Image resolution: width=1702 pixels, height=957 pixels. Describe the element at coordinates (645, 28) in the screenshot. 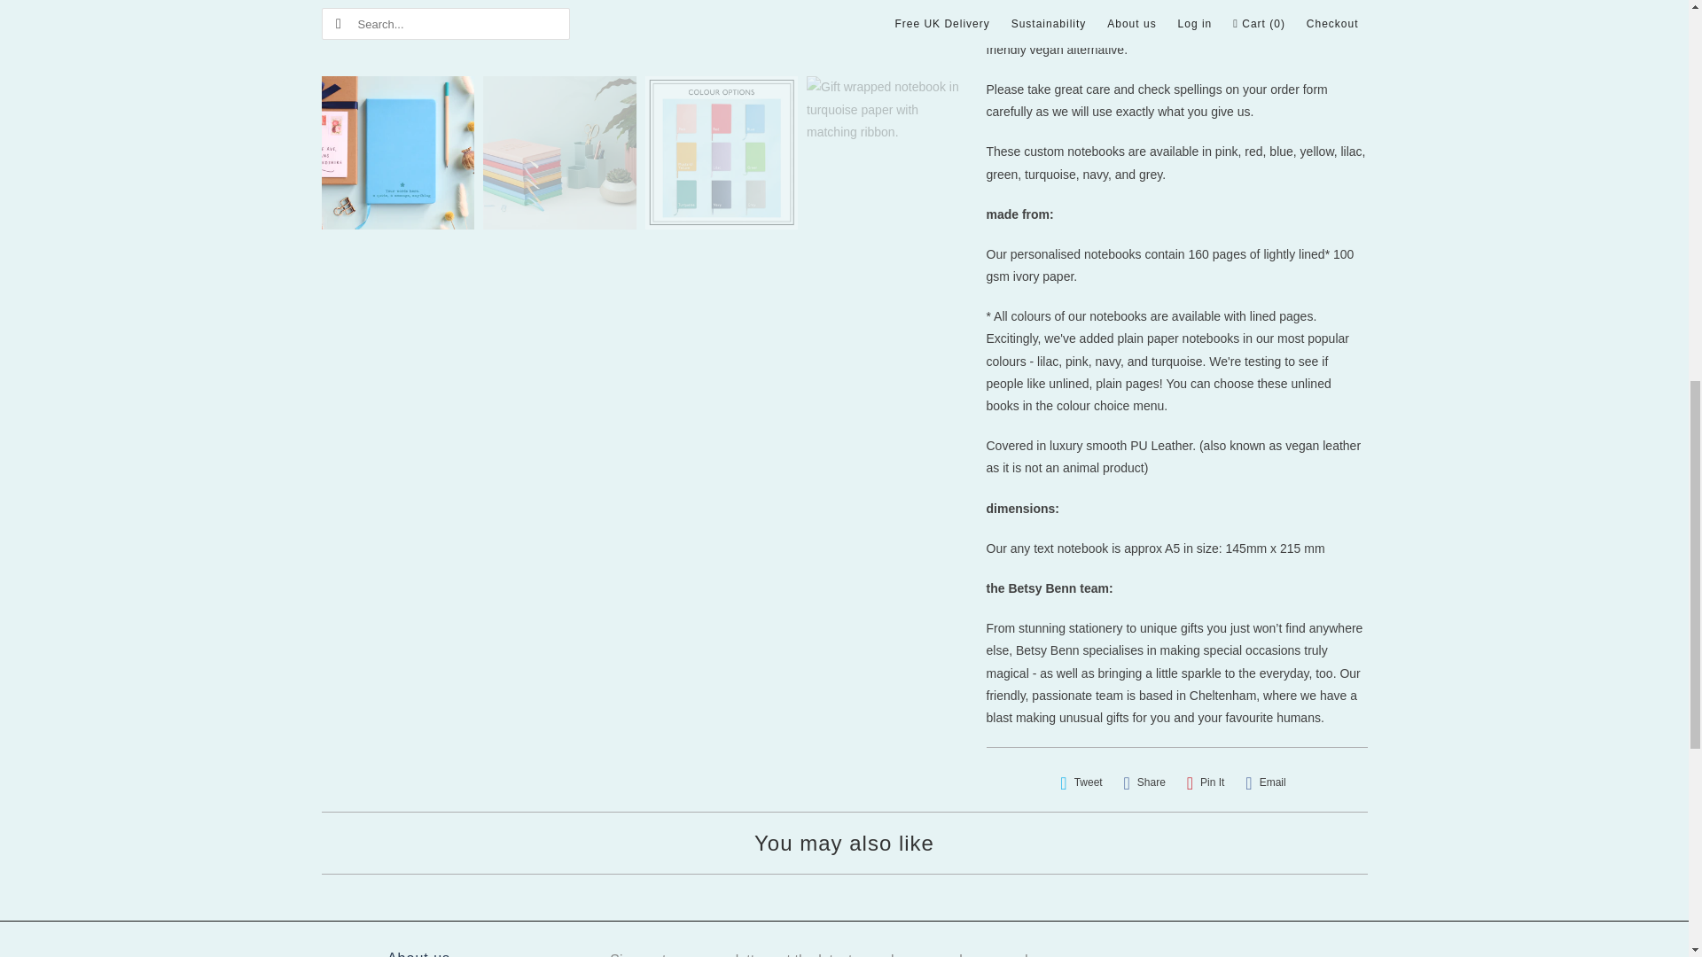

I see `Your Words Typewriter Text Personalised Notebook` at that location.